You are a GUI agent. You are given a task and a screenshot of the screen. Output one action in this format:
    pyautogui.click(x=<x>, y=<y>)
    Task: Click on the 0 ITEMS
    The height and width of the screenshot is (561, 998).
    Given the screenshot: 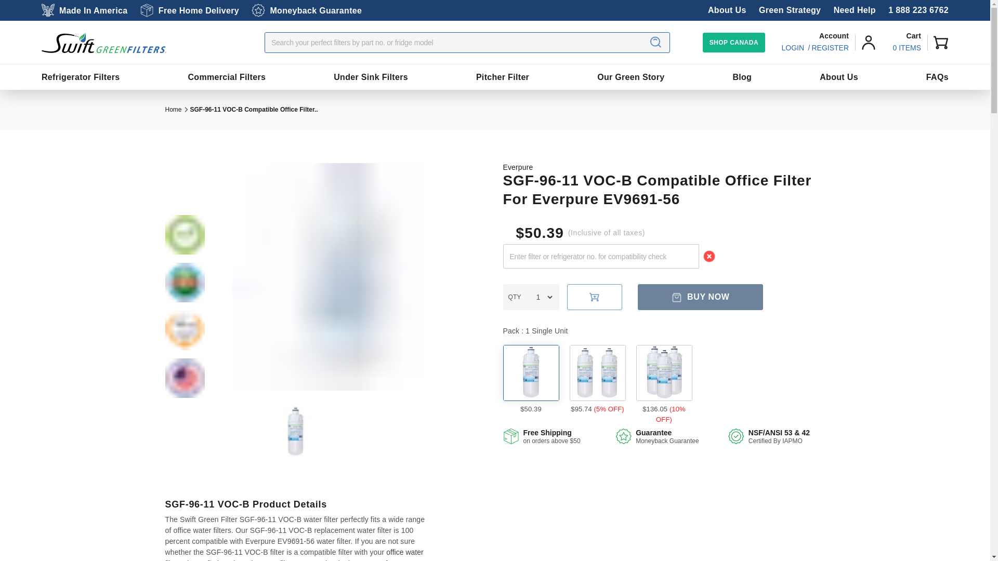 What is the action you would take?
    pyautogui.click(x=907, y=48)
    